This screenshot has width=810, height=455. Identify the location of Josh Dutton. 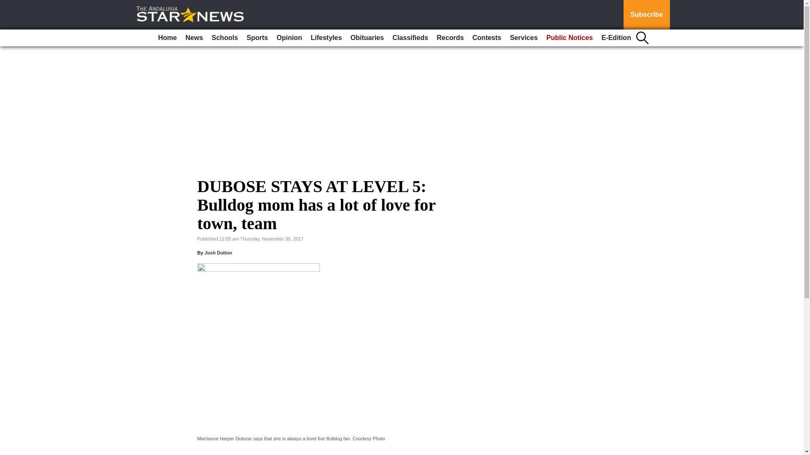
(218, 253).